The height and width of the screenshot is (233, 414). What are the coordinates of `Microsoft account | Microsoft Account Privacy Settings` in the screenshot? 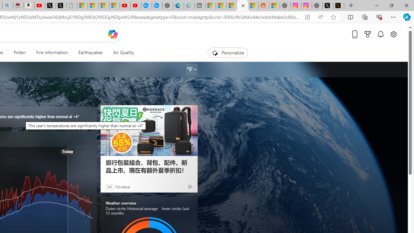 It's located at (210, 6).